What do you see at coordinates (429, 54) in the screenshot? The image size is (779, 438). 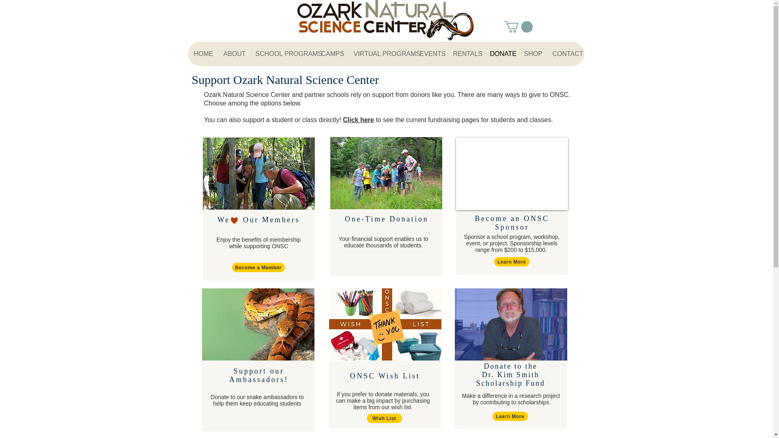 I see `EVENTS` at bounding box center [429, 54].